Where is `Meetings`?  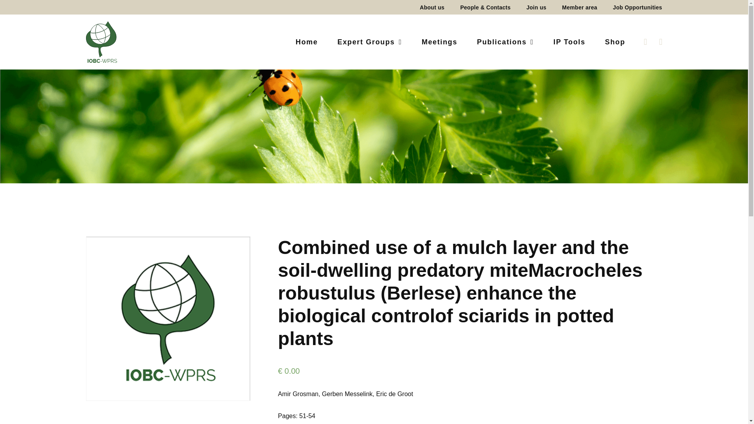 Meetings is located at coordinates (439, 42).